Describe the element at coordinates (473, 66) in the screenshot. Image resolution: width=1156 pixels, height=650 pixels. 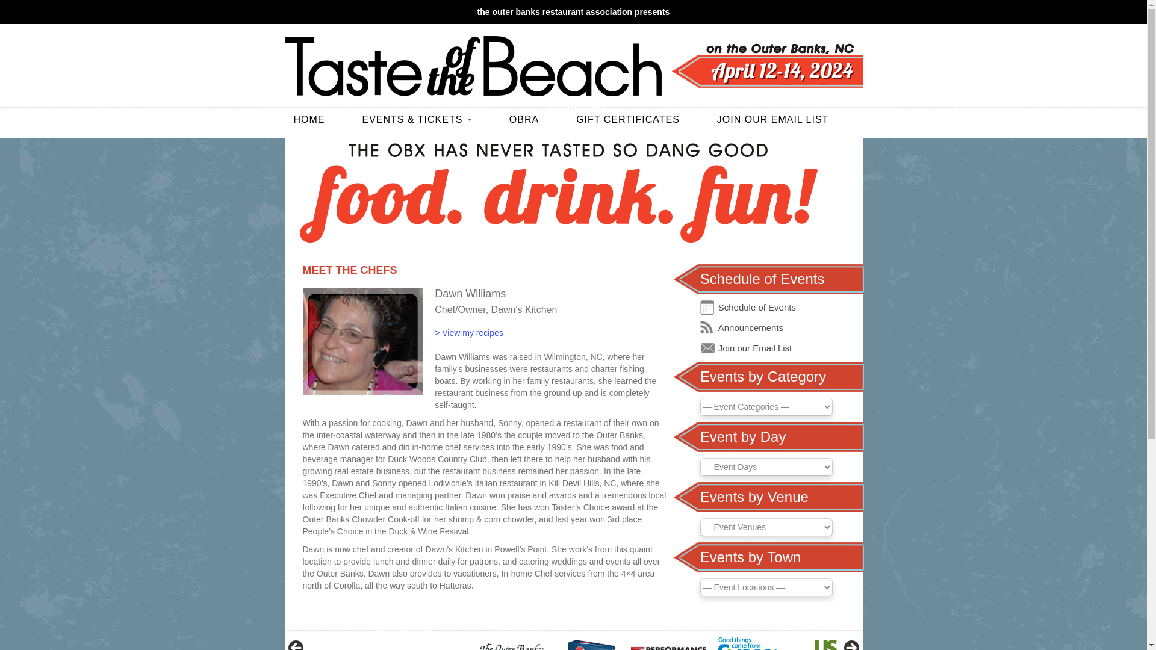
I see `Welcome to the 2024 Outer Banks Taste of The Beach` at that location.